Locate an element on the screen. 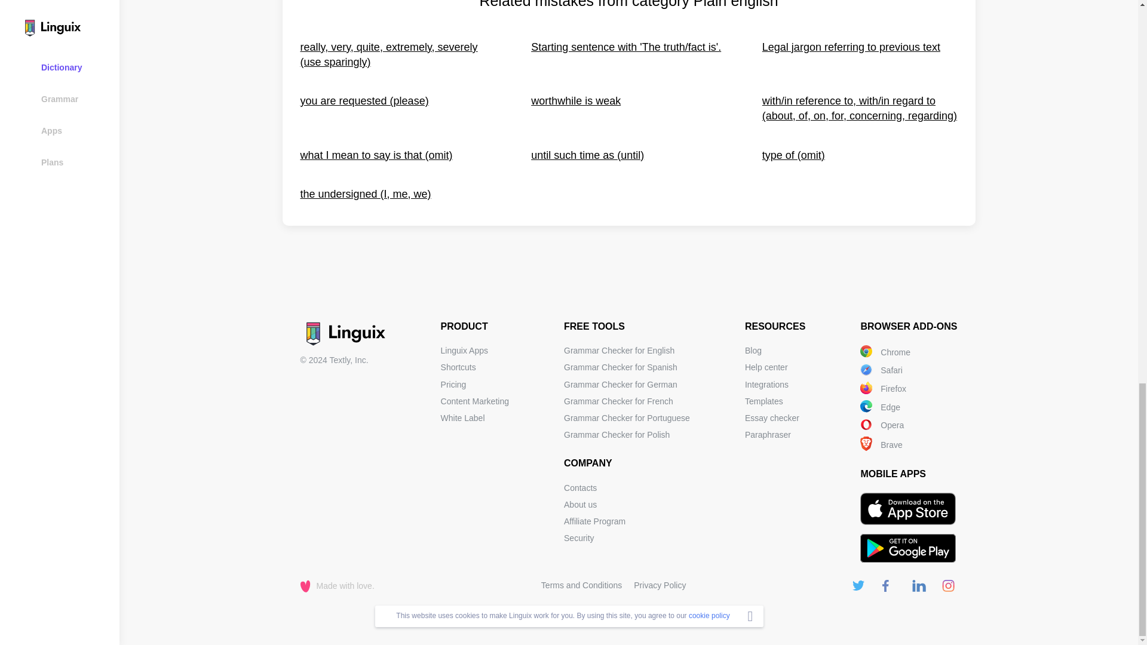 Image resolution: width=1147 pixels, height=645 pixels. worthwhile is weak is located at coordinates (628, 109).